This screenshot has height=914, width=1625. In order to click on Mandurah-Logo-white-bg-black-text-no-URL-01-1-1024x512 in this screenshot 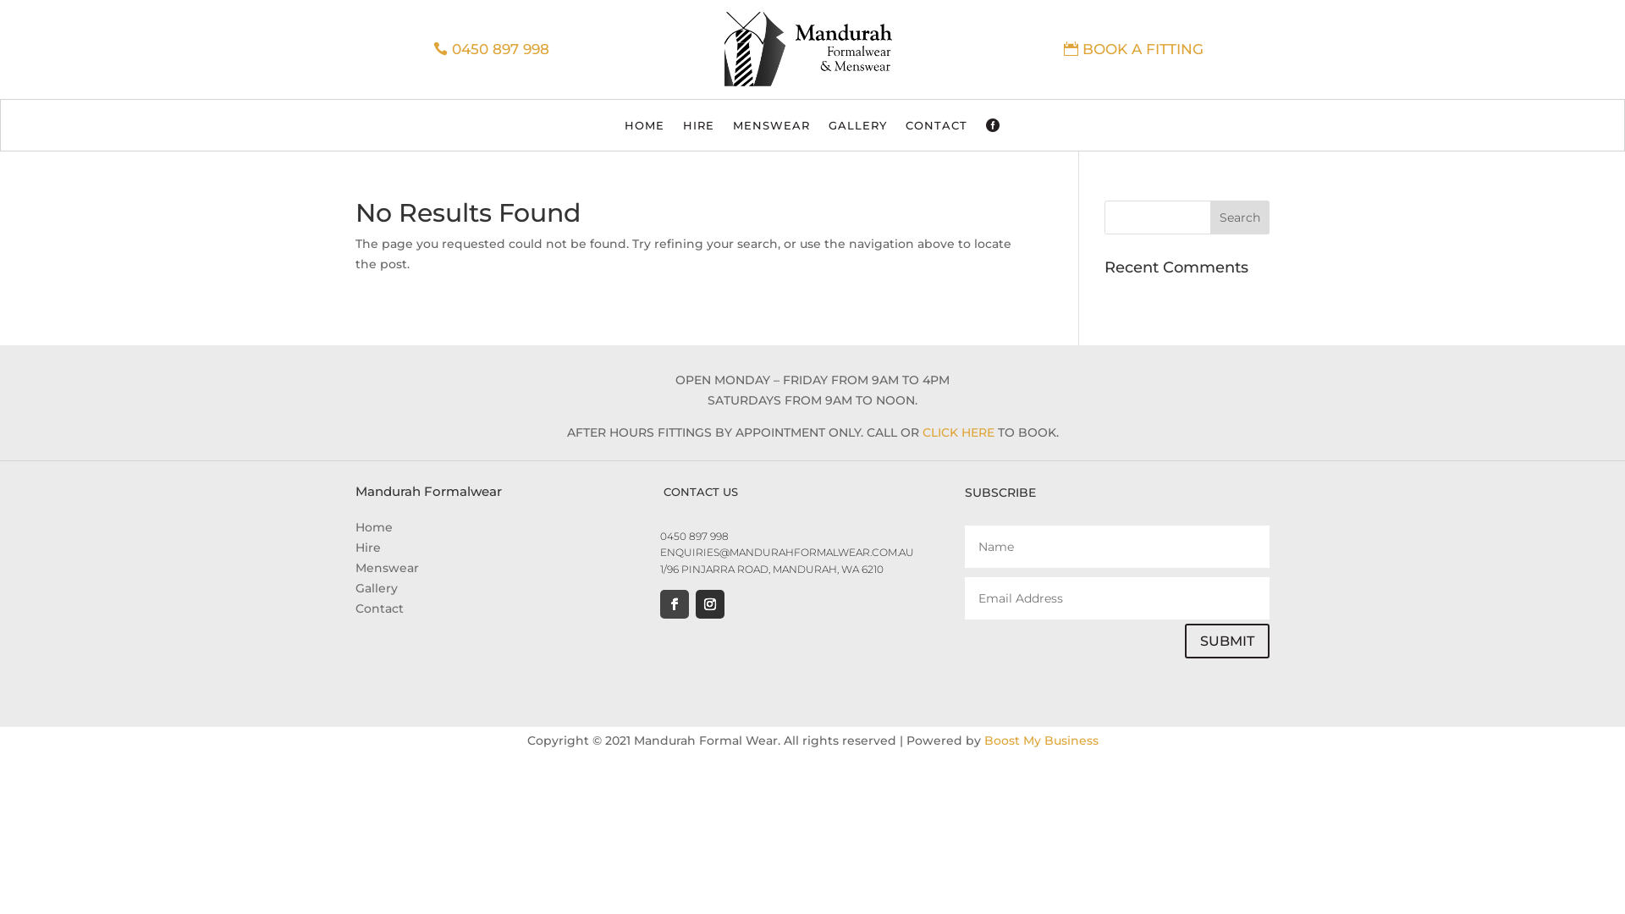, I will do `click(812, 49)`.